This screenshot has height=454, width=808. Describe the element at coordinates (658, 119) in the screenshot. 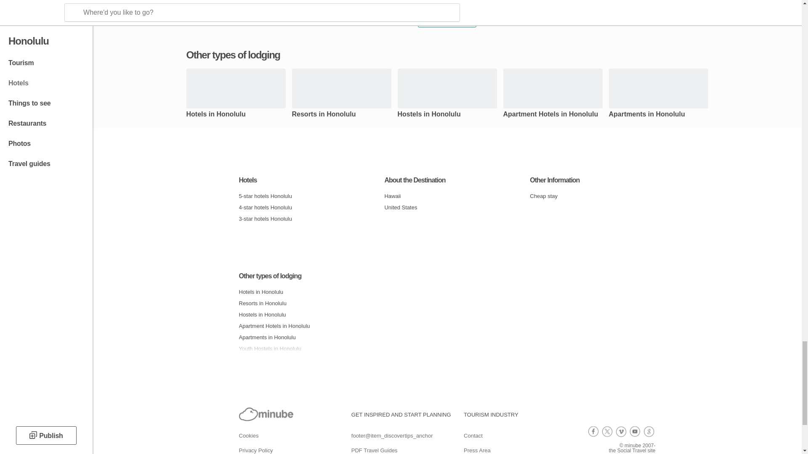

I see `Apartments in Honolulu` at that location.